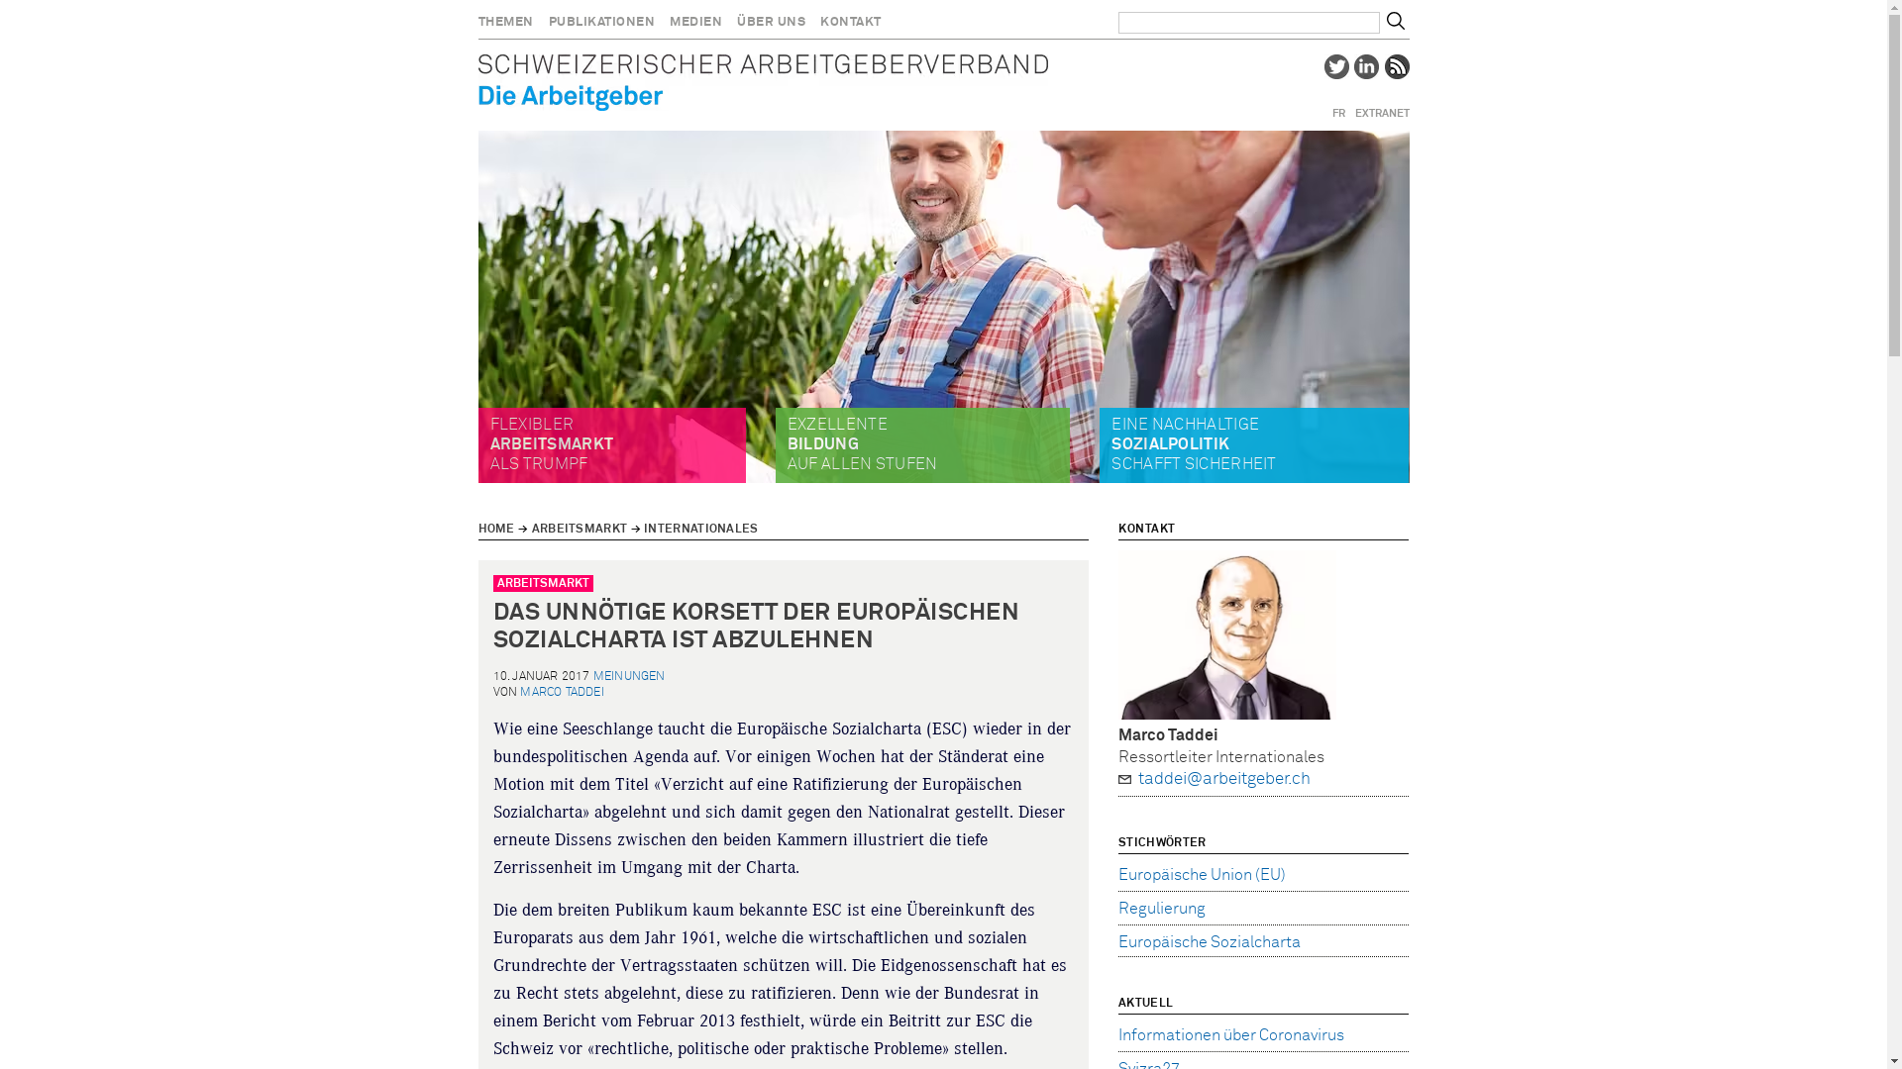  What do you see at coordinates (1162, 908) in the screenshot?
I see `Regulierung` at bounding box center [1162, 908].